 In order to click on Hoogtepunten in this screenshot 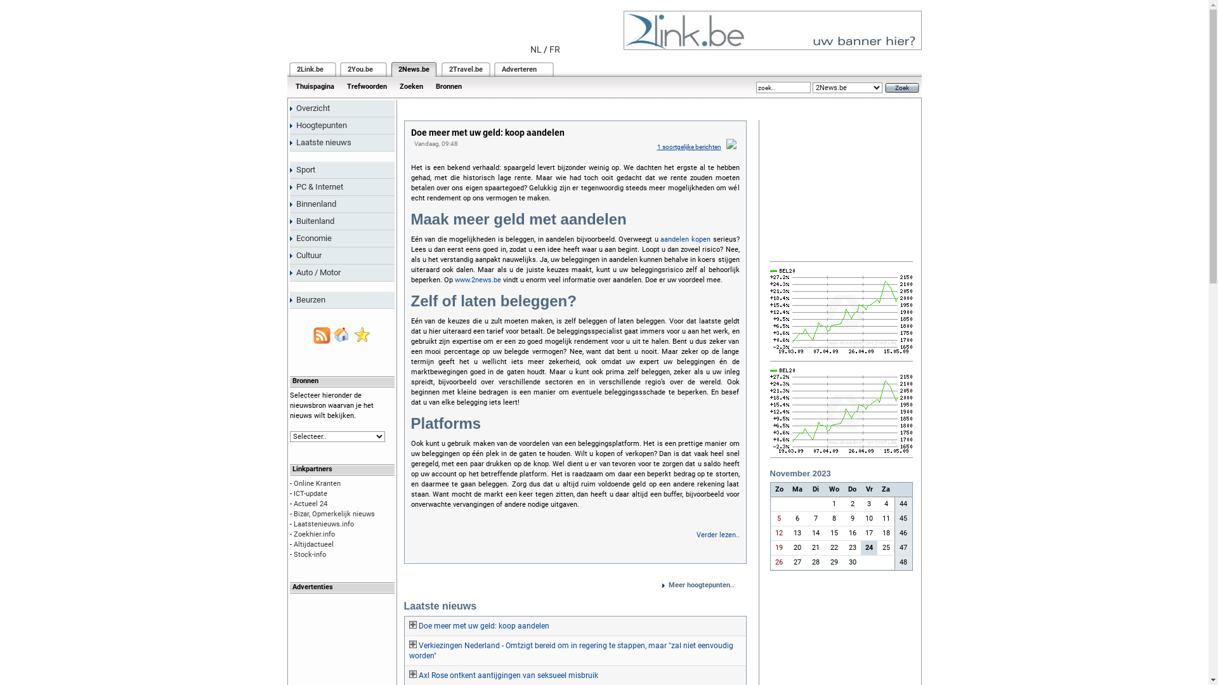, I will do `click(341, 126)`.